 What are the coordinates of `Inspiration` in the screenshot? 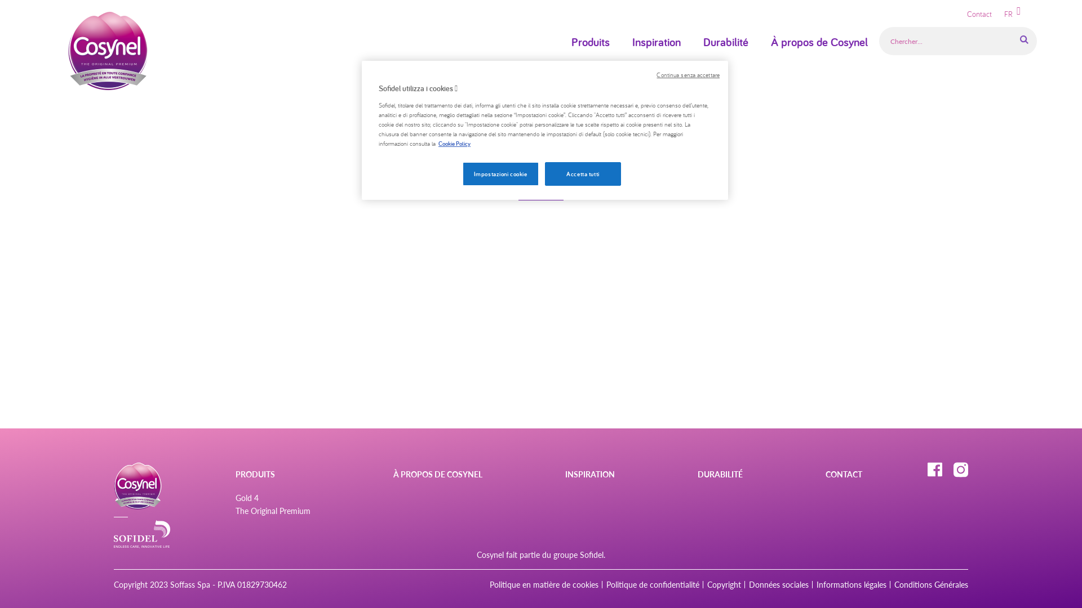 It's located at (657, 42).